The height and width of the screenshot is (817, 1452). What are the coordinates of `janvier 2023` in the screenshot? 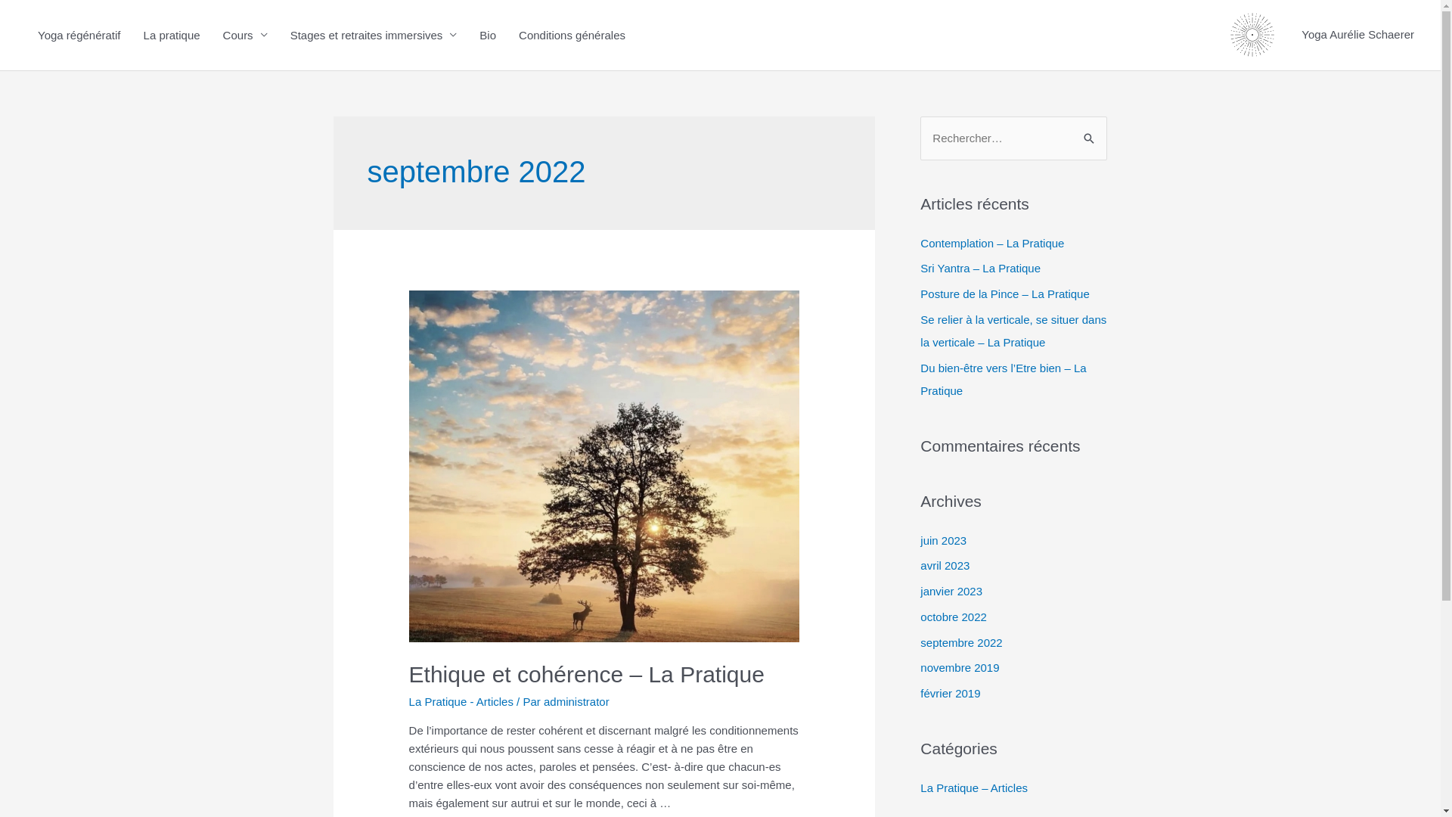 It's located at (951, 592).